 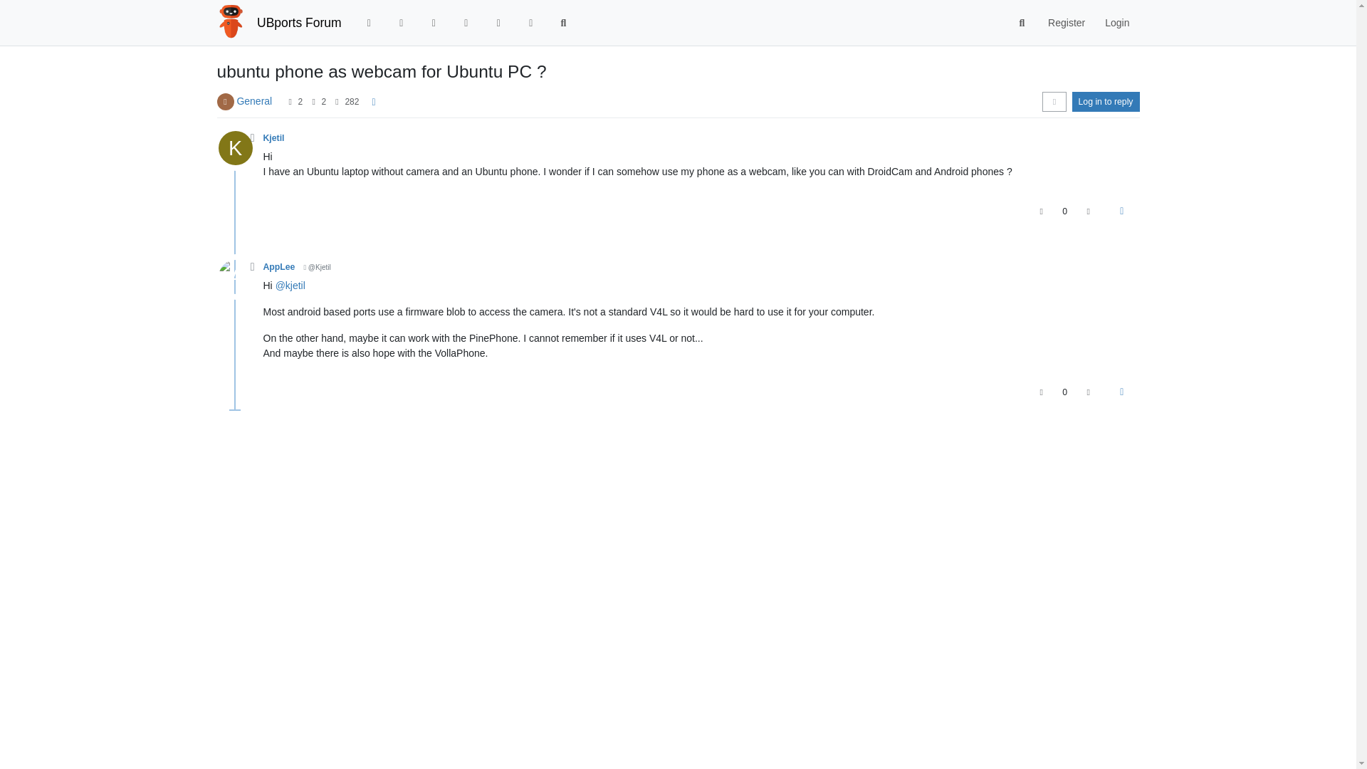 I want to click on Kjetil, so click(x=234, y=148).